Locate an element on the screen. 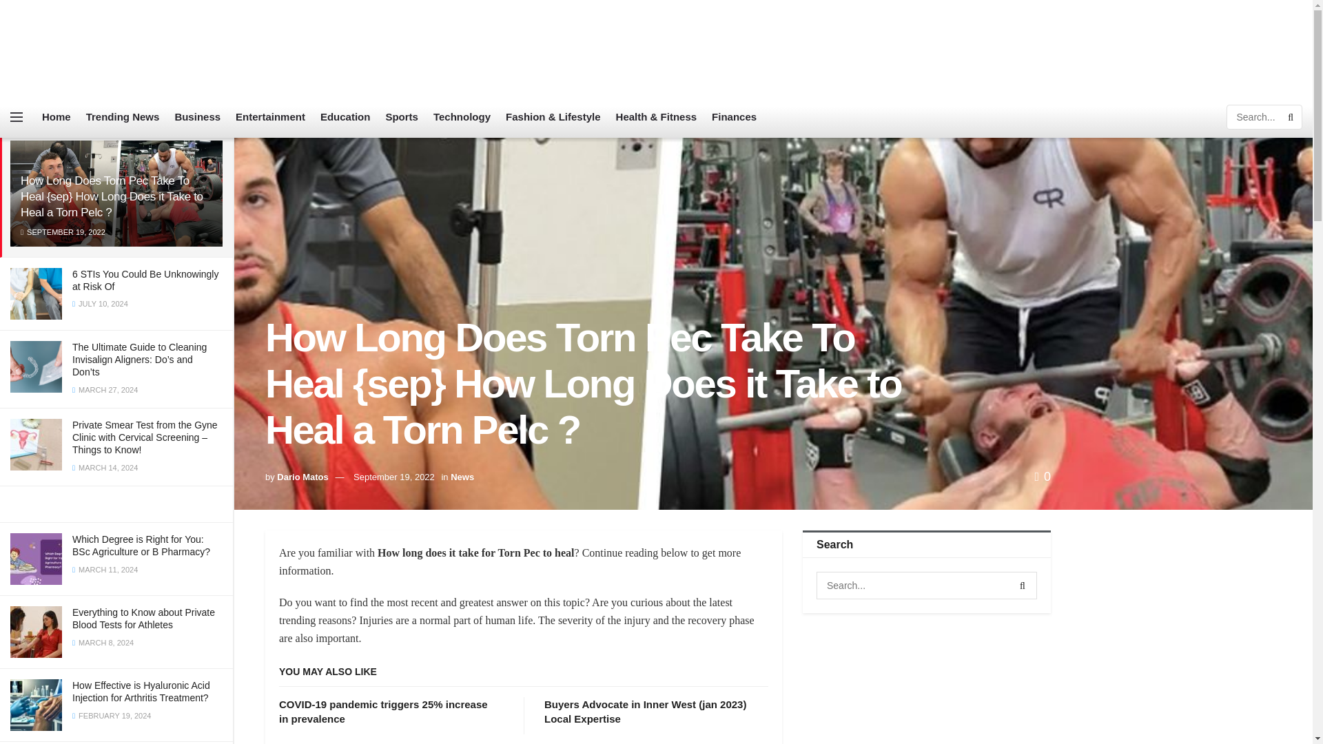 This screenshot has width=1323, height=744. Trending News is located at coordinates (123, 117).